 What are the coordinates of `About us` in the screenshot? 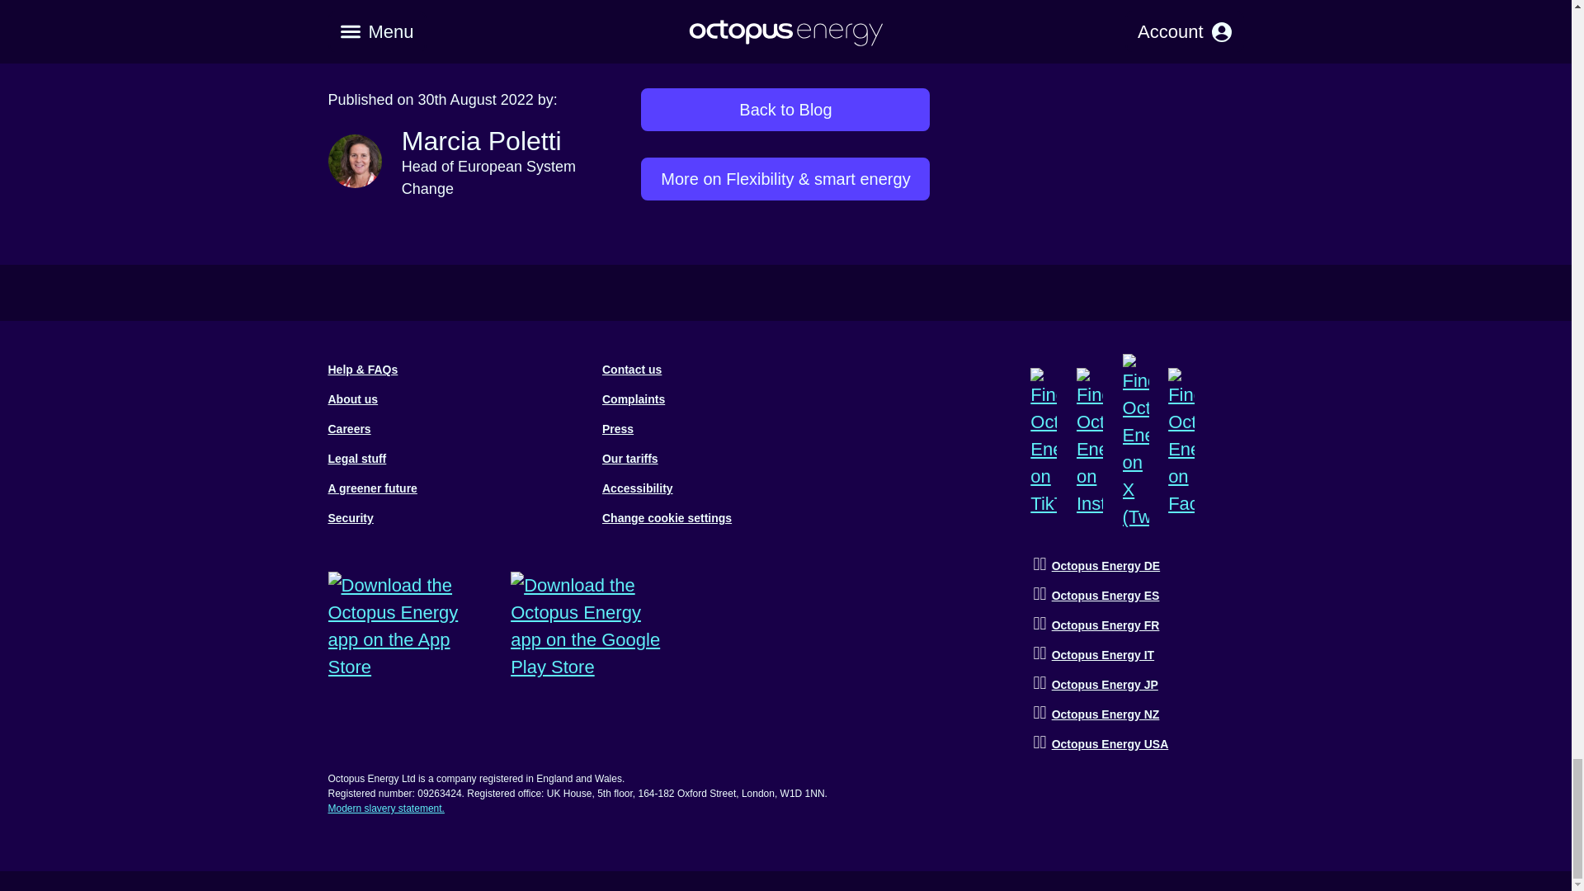 It's located at (353, 399).